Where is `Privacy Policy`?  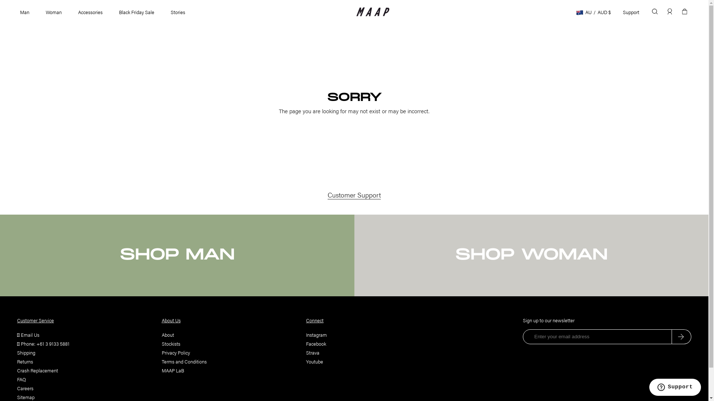 Privacy Policy is located at coordinates (176, 353).